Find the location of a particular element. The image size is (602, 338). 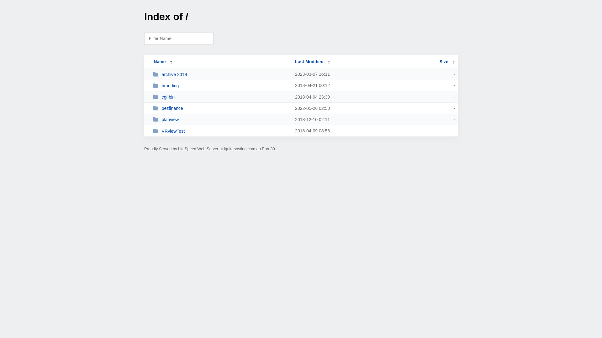

archive 2019 is located at coordinates (221, 74).